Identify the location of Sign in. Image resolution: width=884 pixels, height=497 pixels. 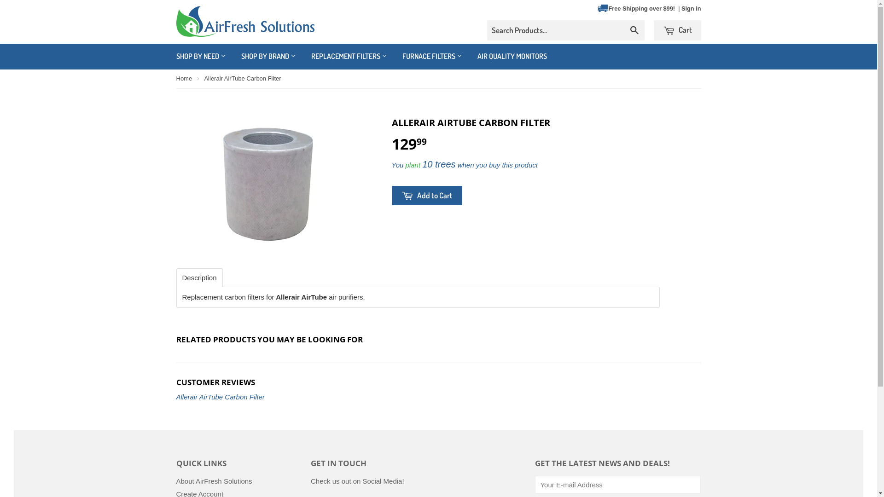
(692, 8).